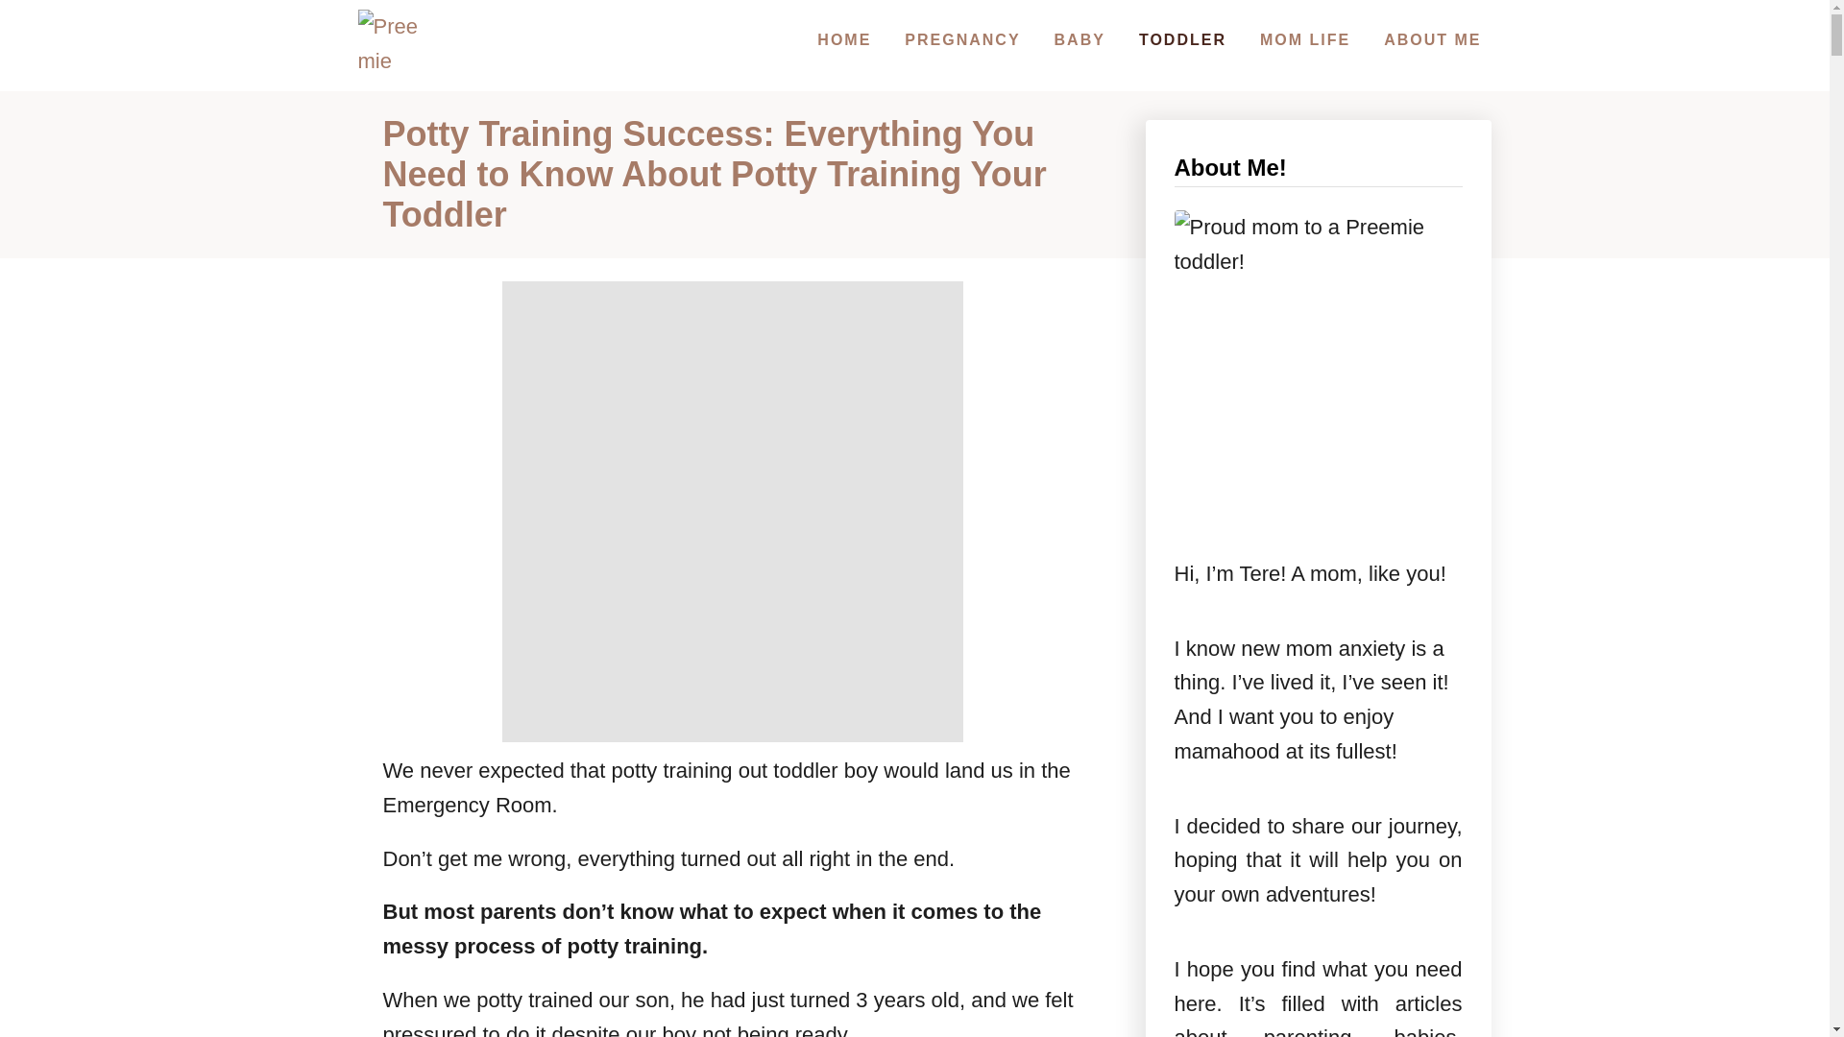 The image size is (1844, 1037). I want to click on ABOUT ME, so click(1431, 39).